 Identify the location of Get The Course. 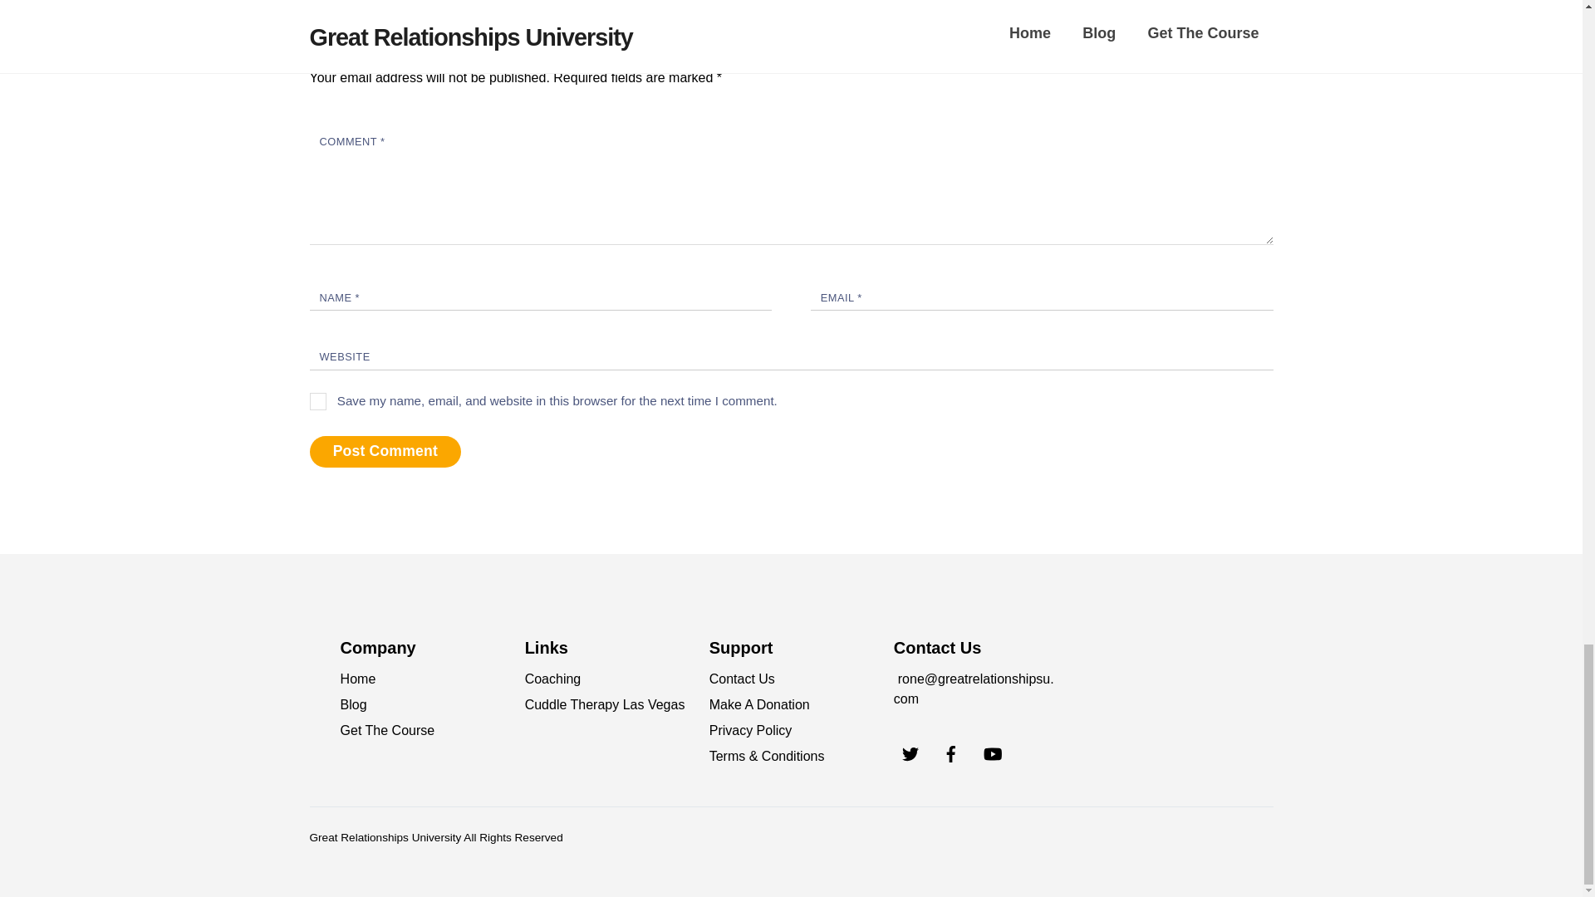
(388, 729).